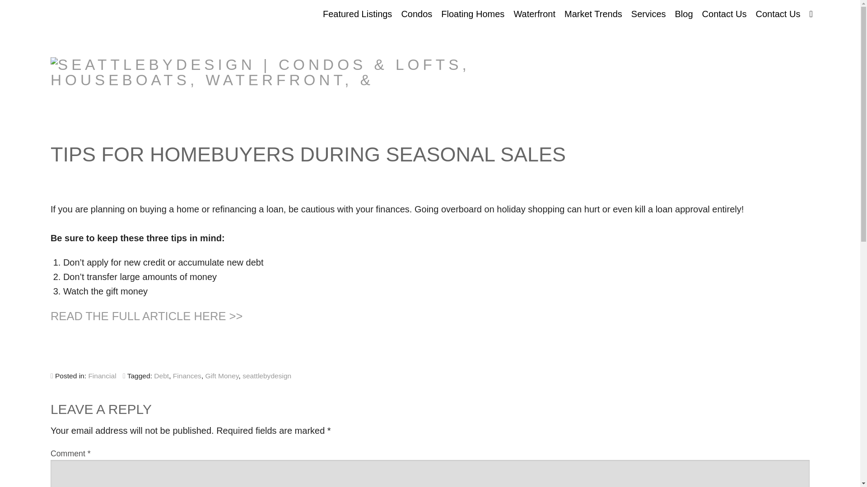 Image resolution: width=867 pixels, height=487 pixels. Describe the element at coordinates (535, 133) in the screenshot. I see `Bellevue And Medina Waterfront` at that location.